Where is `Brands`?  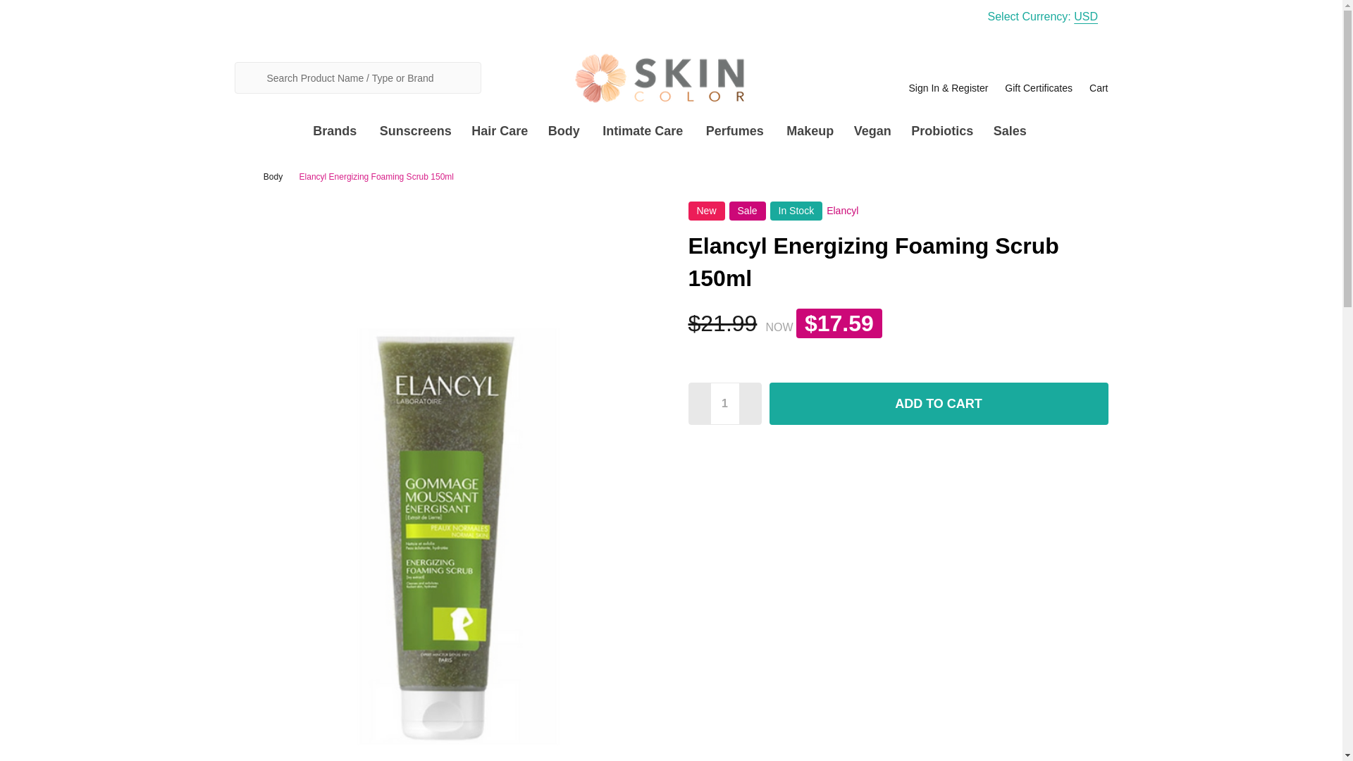 Brands is located at coordinates (331, 131).